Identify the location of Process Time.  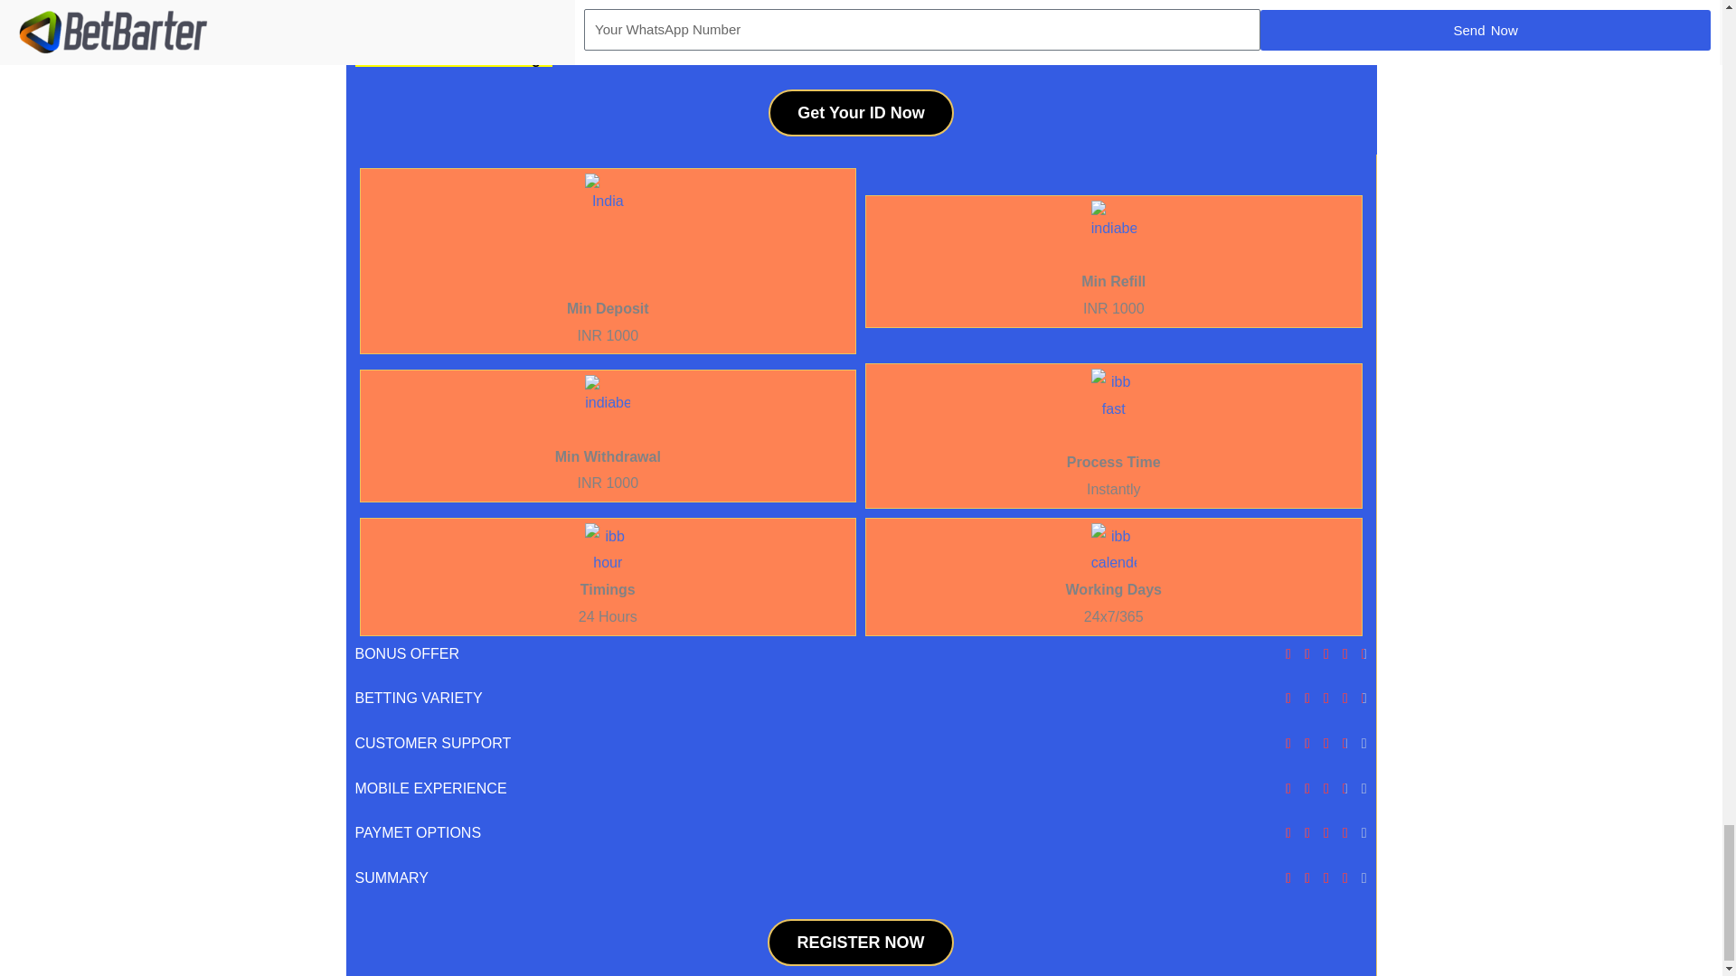
(1114, 462).